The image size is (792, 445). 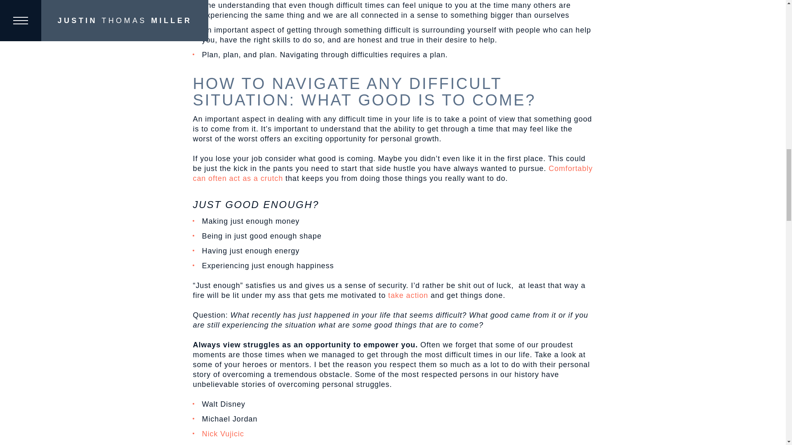 What do you see at coordinates (392, 173) in the screenshot?
I see `Comfortably can often act as a crutch` at bounding box center [392, 173].